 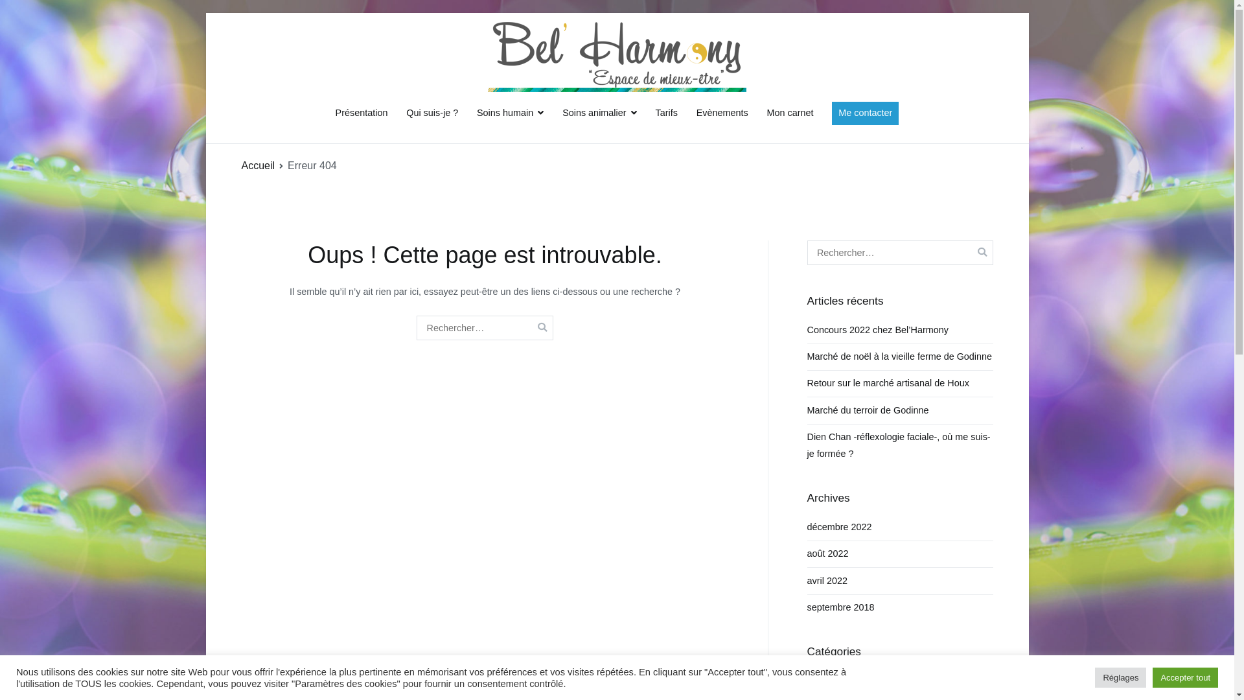 What do you see at coordinates (1186, 678) in the screenshot?
I see `Accepter tout` at bounding box center [1186, 678].